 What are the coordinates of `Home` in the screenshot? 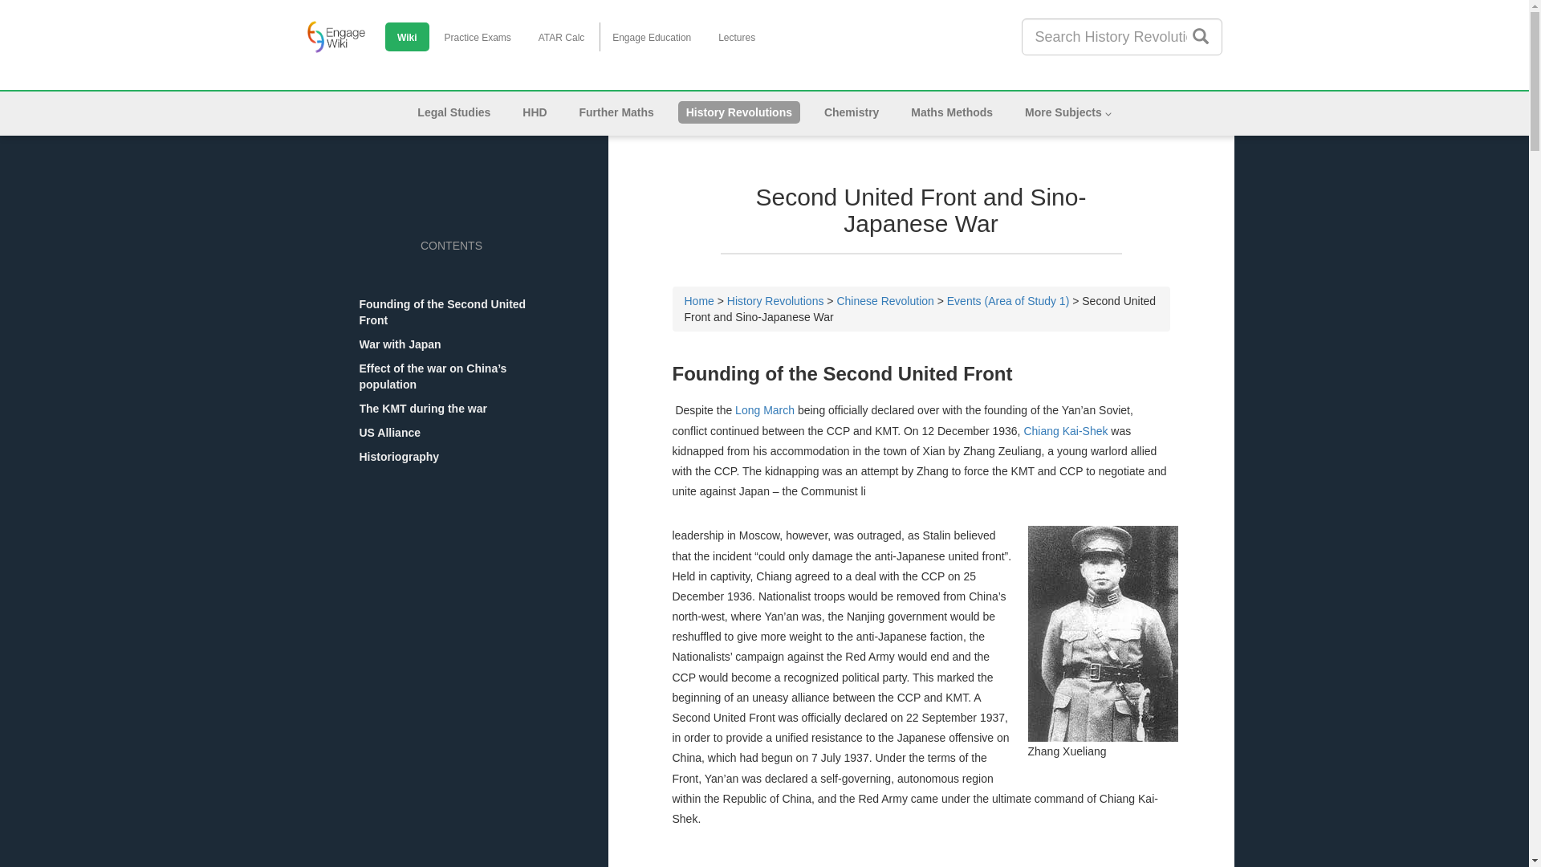 It's located at (698, 301).